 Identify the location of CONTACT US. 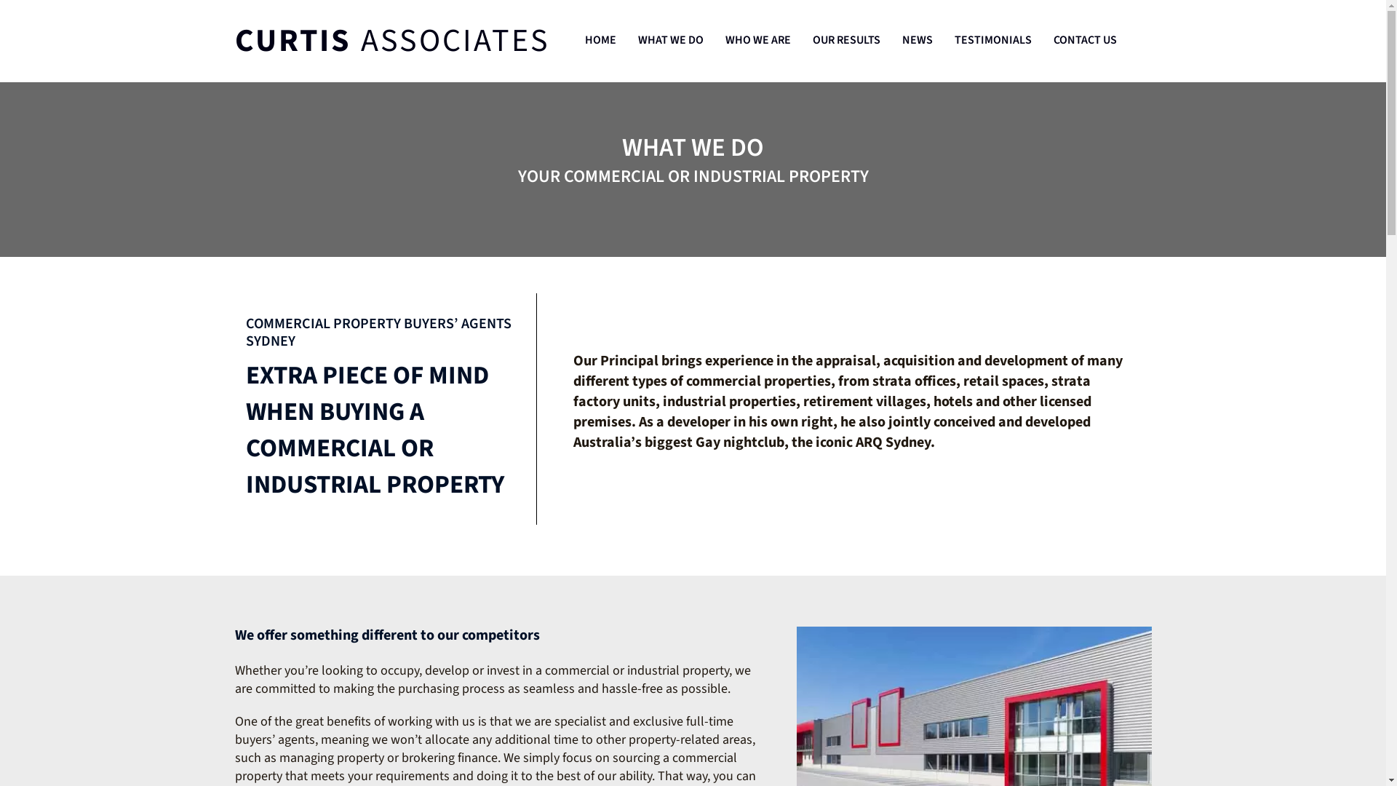
(1086, 41).